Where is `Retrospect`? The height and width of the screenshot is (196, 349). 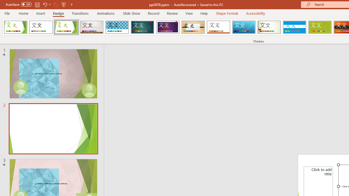 Retrospect is located at coordinates (218, 27).